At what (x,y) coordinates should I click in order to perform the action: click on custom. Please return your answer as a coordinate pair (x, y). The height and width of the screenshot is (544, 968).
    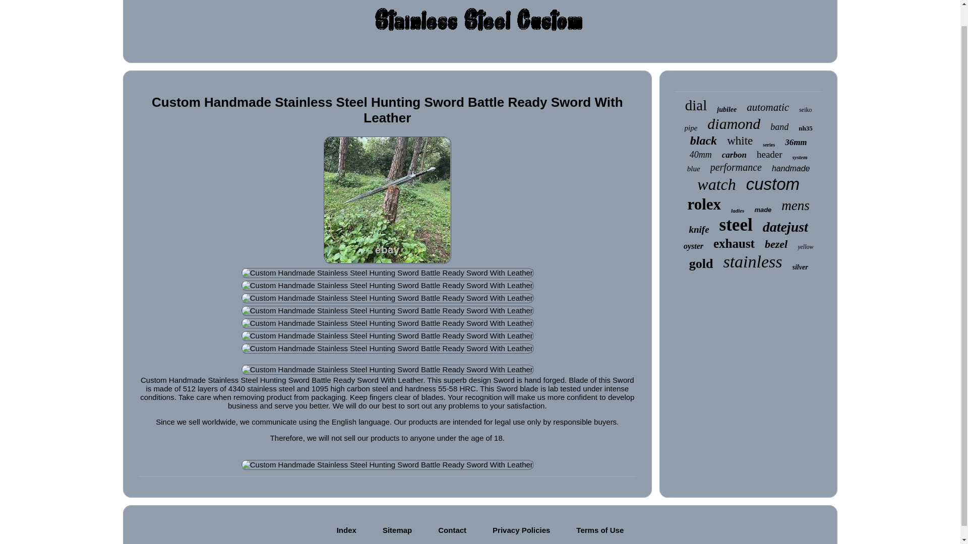
    Looking at the image, I should click on (772, 184).